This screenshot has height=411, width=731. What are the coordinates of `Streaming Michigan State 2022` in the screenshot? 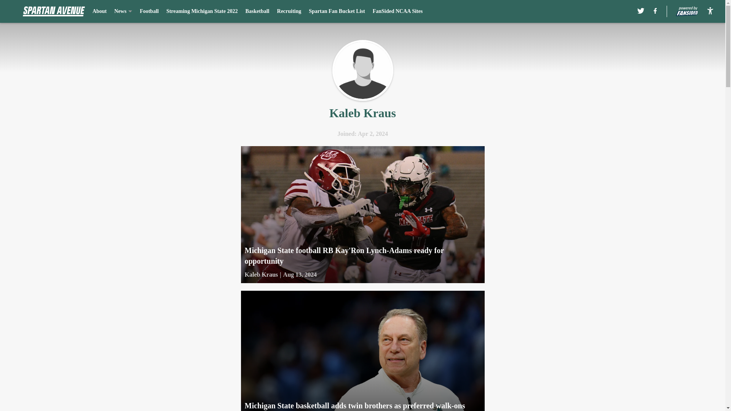 It's located at (202, 11).